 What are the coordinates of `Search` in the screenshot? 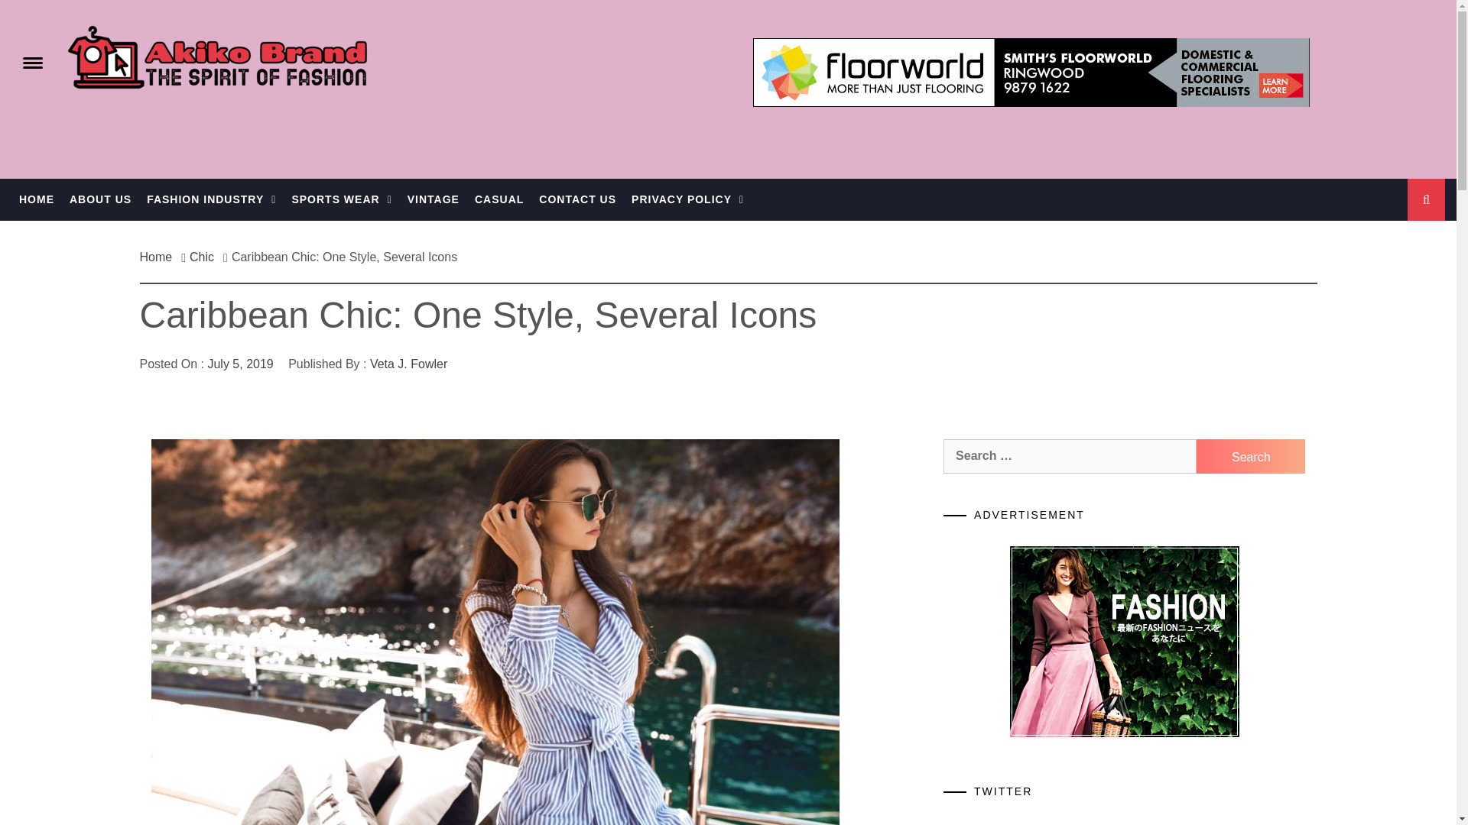 It's located at (1250, 455).